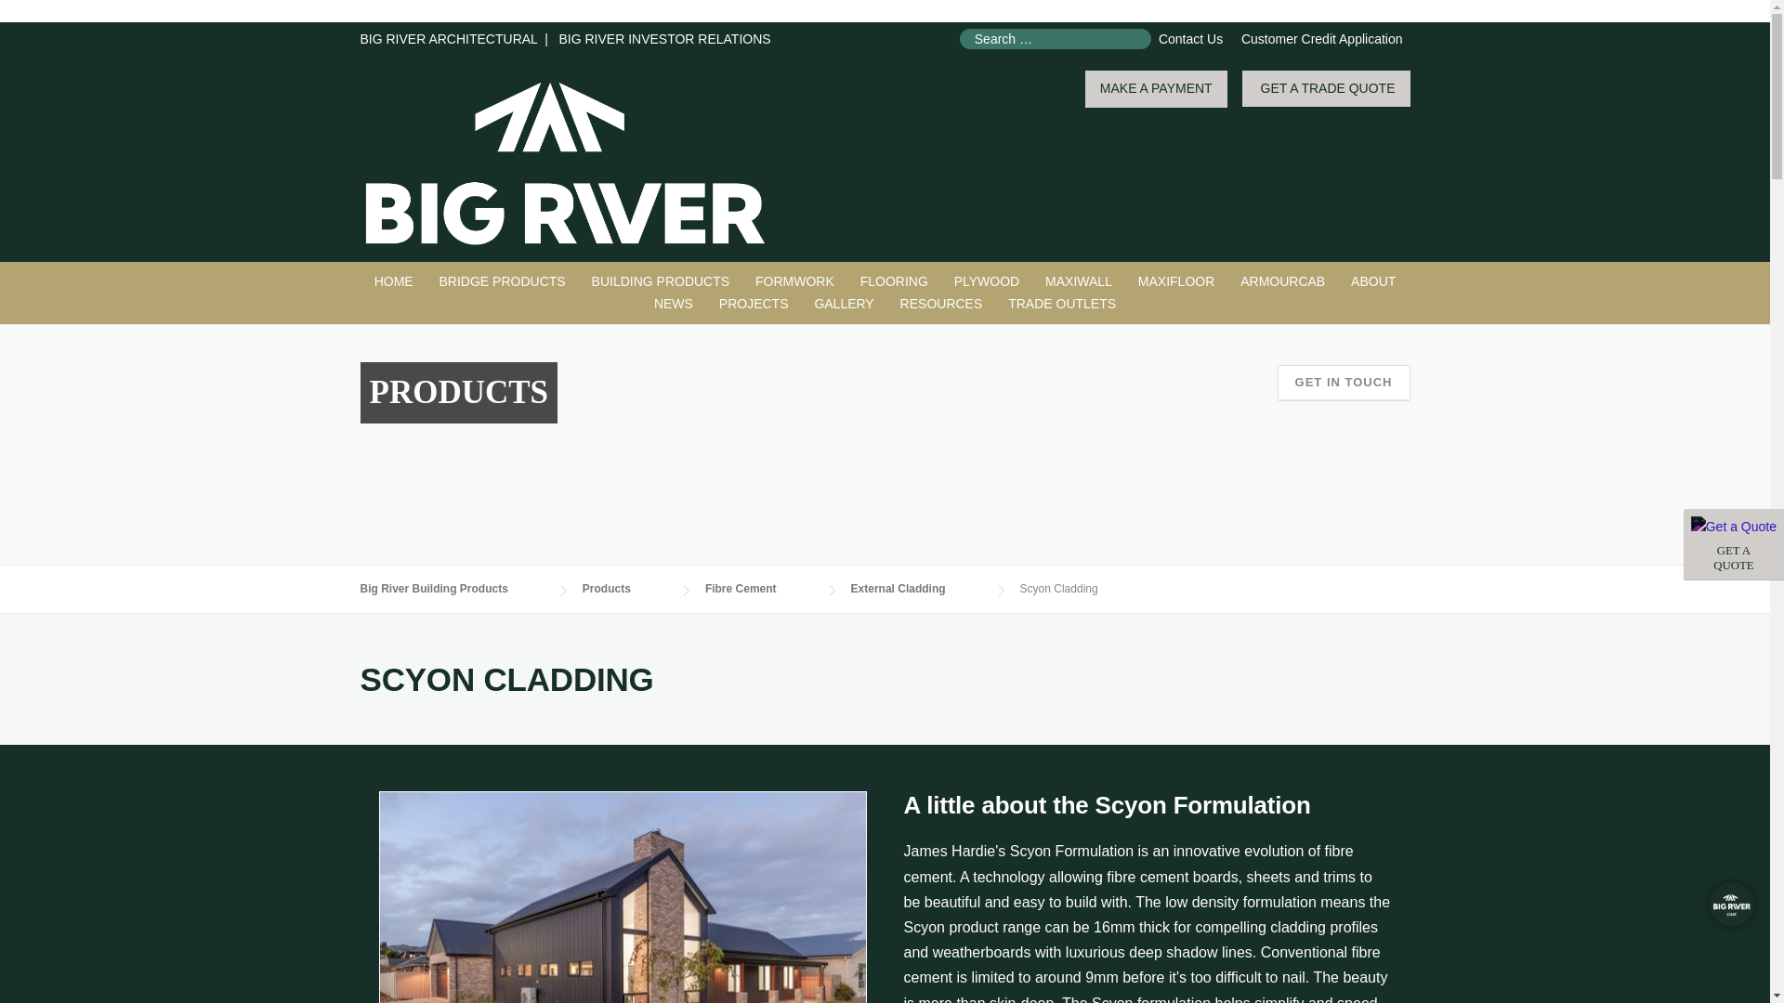 Image resolution: width=1784 pixels, height=1003 pixels. What do you see at coordinates (662, 282) in the screenshot?
I see `Products` at bounding box center [662, 282].